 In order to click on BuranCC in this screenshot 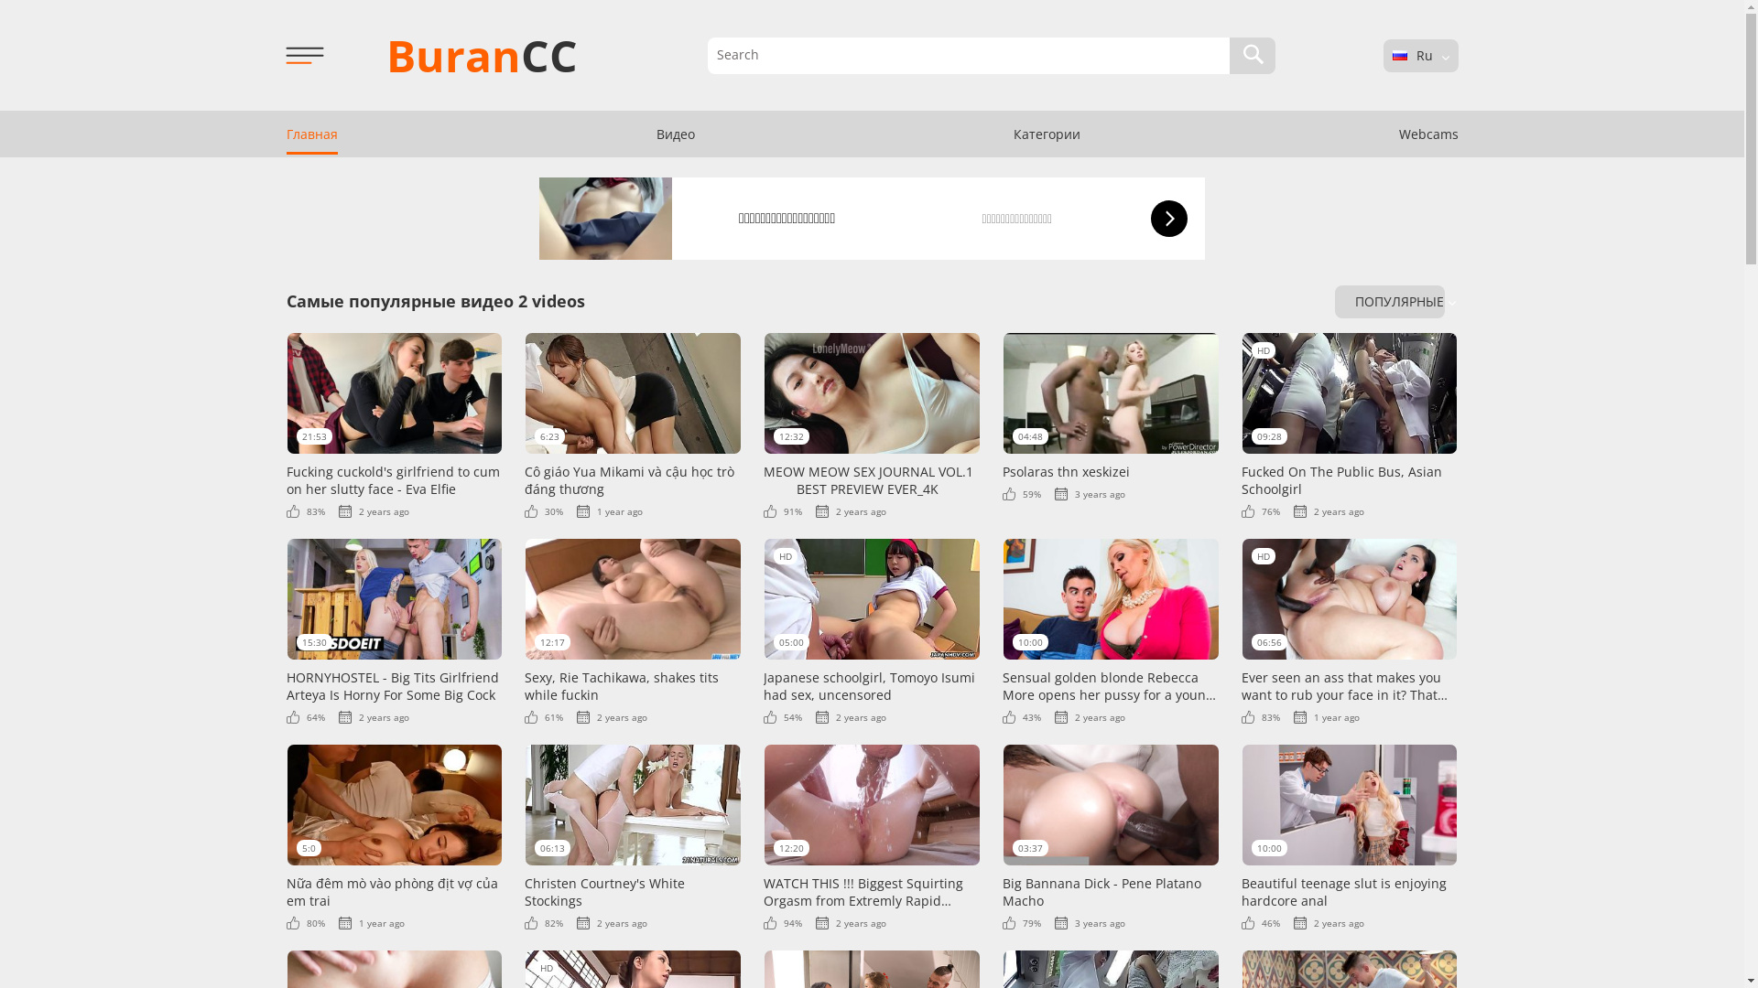, I will do `click(482, 55)`.